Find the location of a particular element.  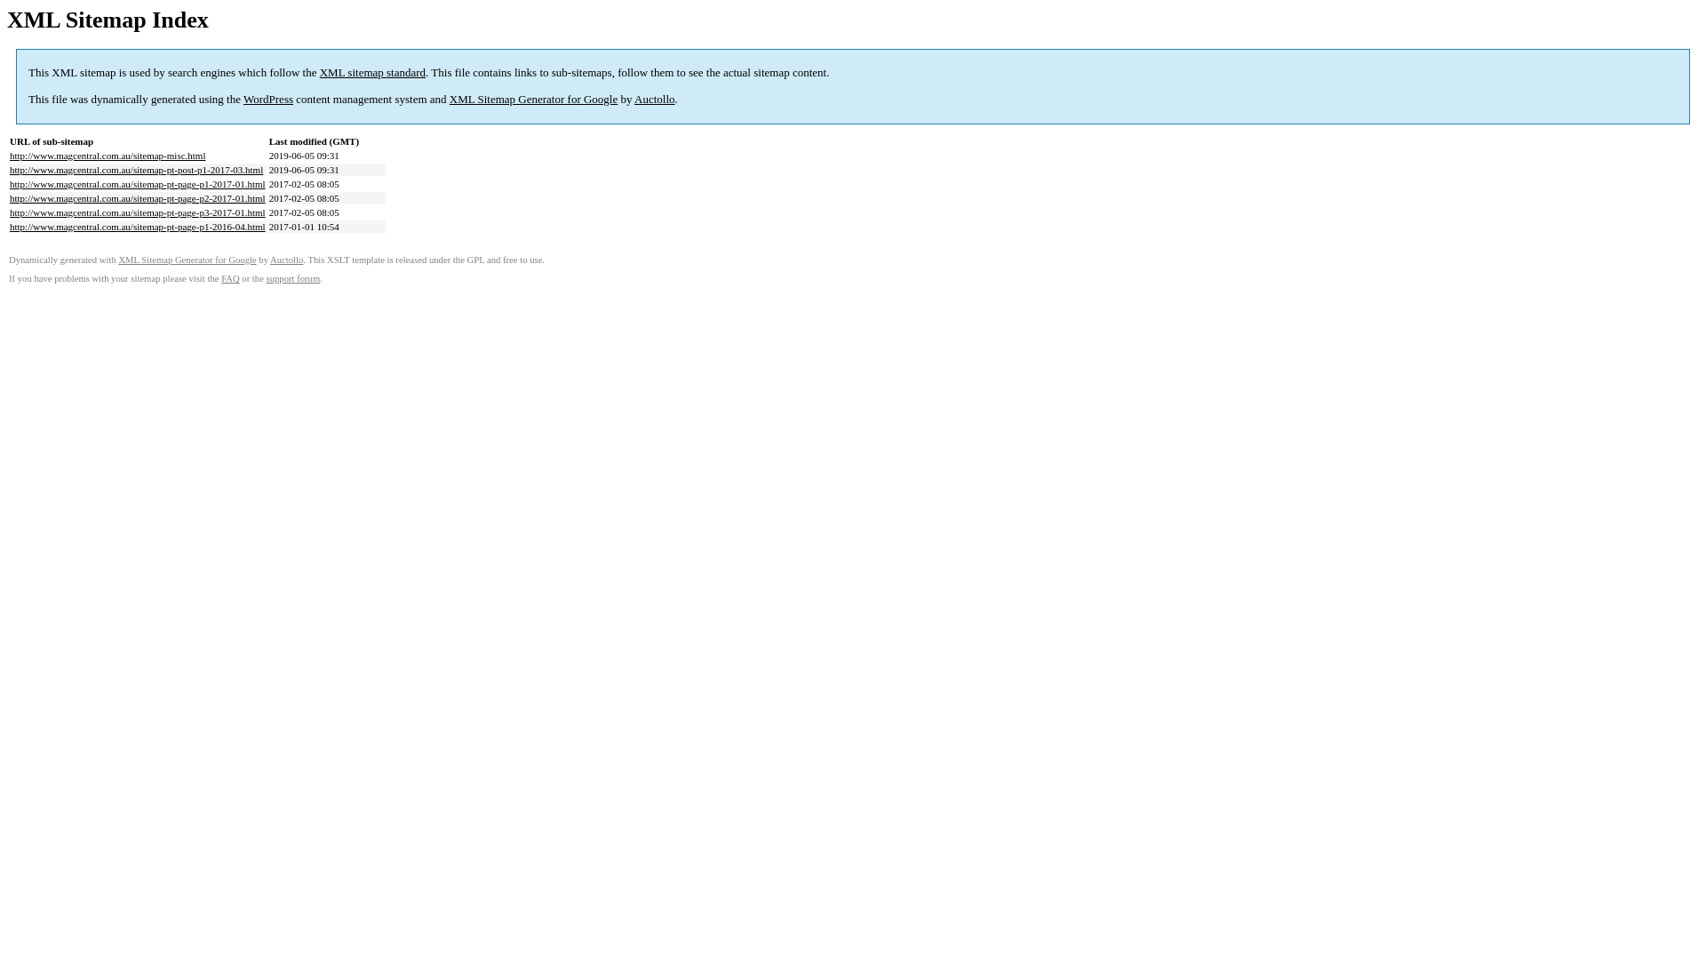

http://www.magcentral.com.au/sitemap-misc.html is located at coordinates (108, 156).